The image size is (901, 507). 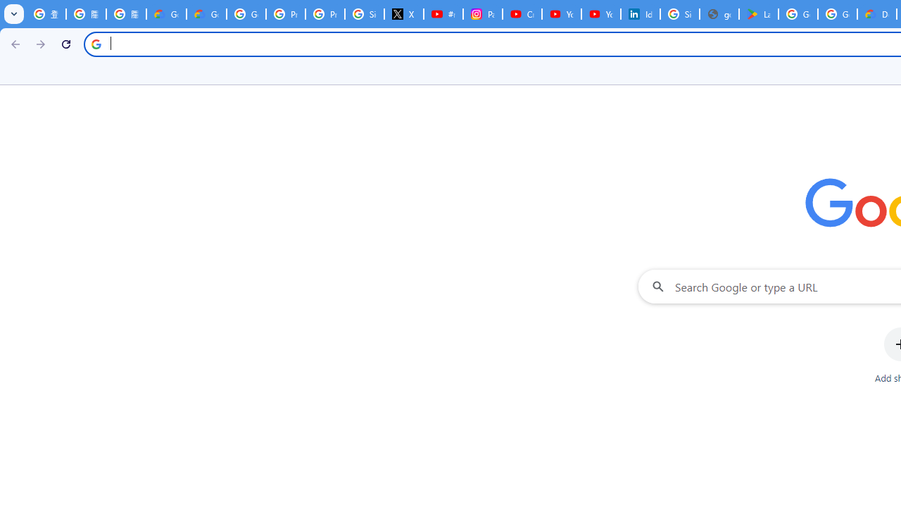 I want to click on Identity verification via Persona | LinkedIn Help, so click(x=641, y=14).